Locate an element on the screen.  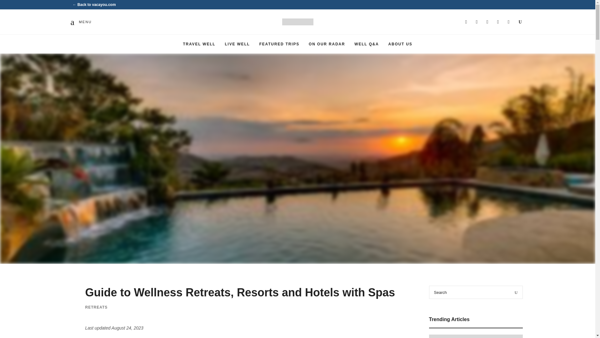
FEATURED TRIPS is located at coordinates (279, 44).